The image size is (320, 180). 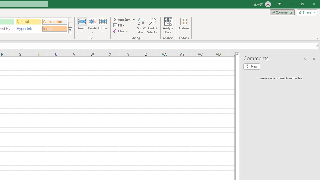 I want to click on Hyperlink, so click(x=28, y=28).